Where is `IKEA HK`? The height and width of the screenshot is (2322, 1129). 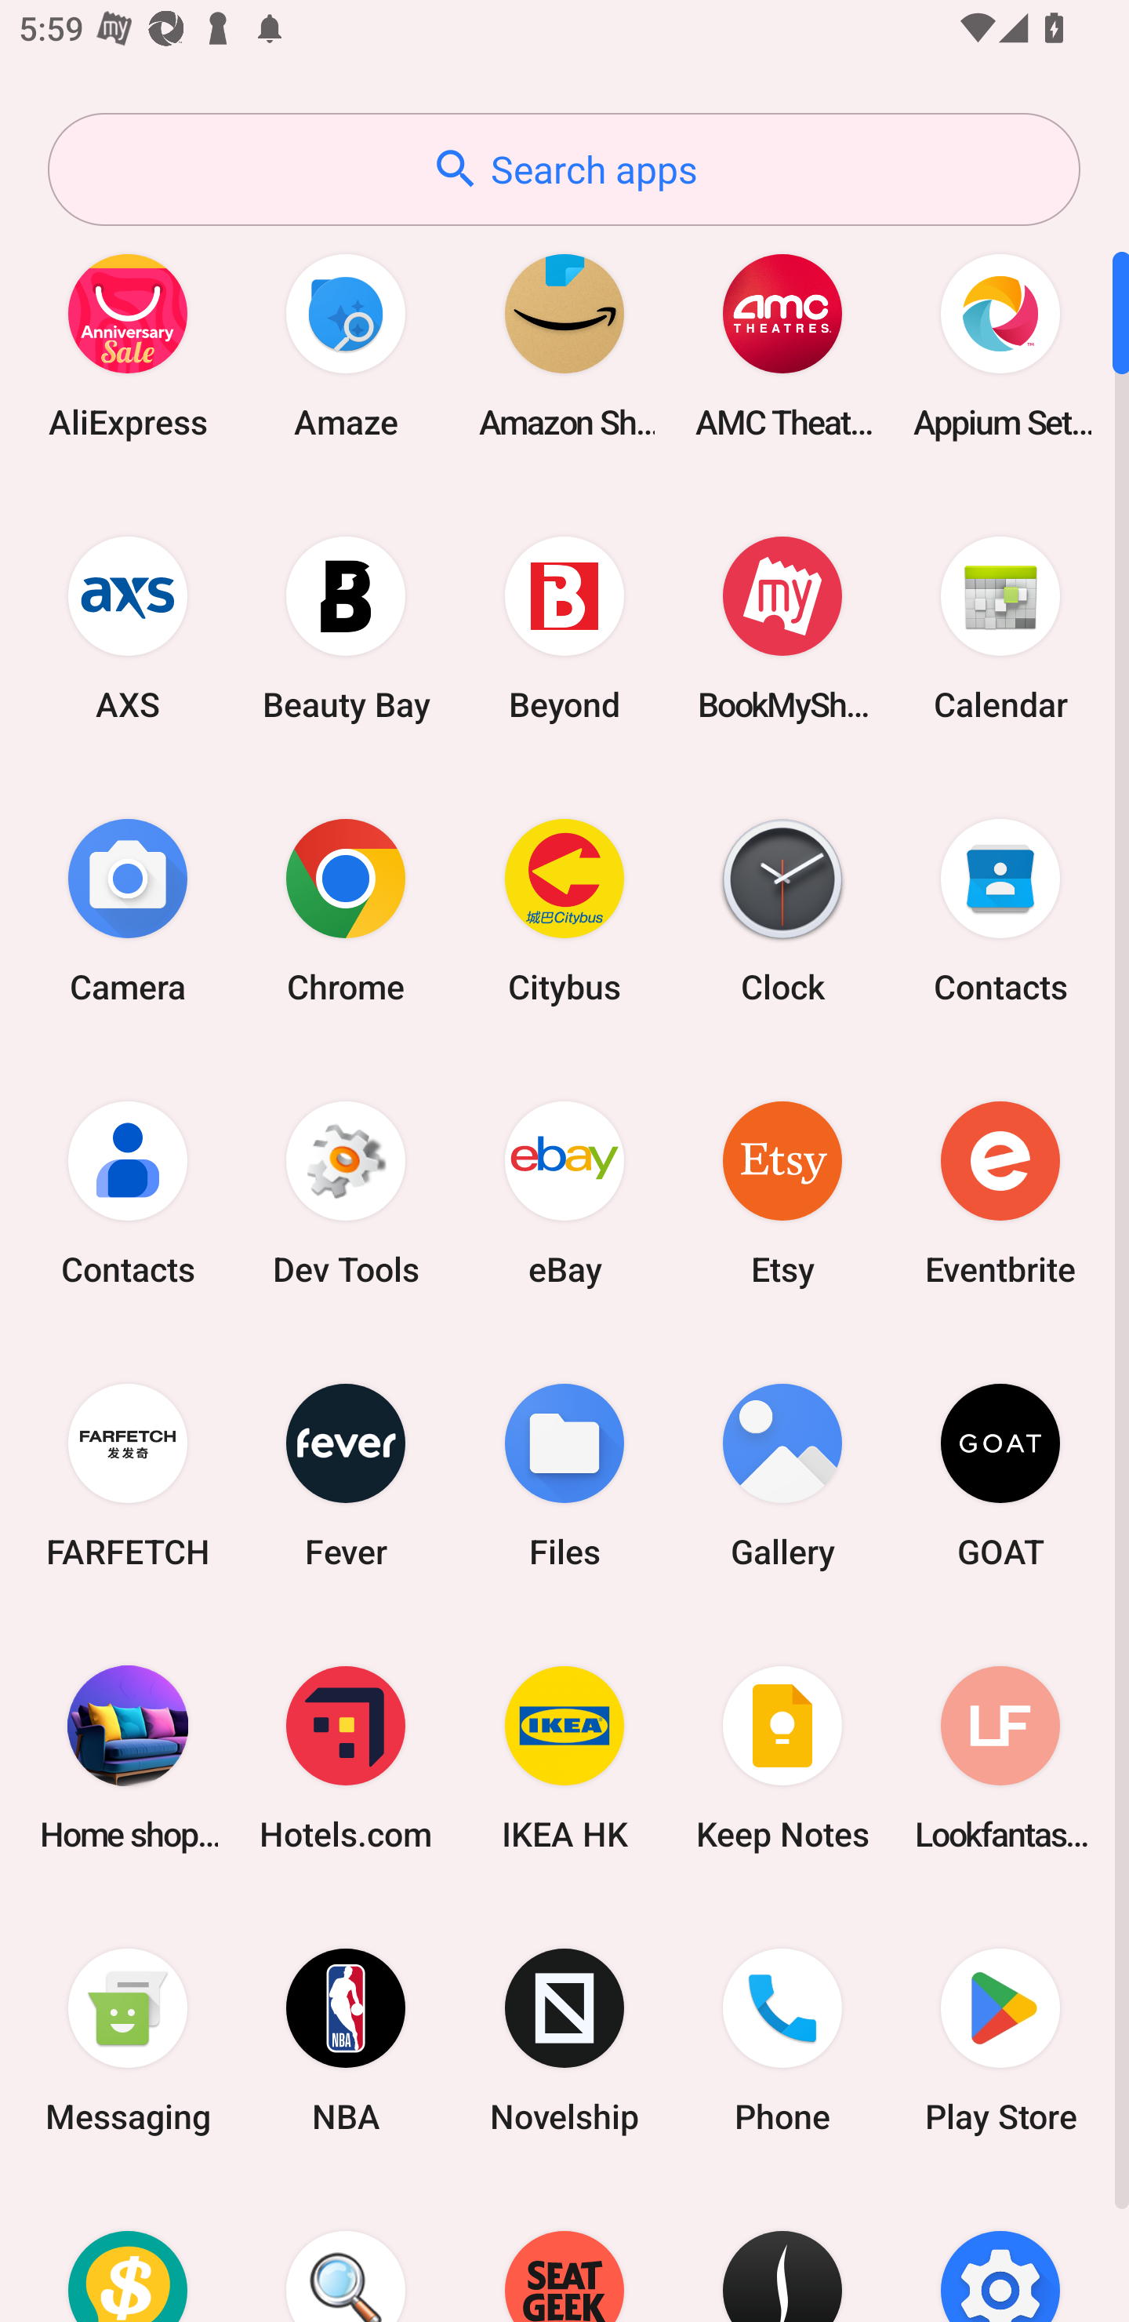
IKEA HK is located at coordinates (564, 1757).